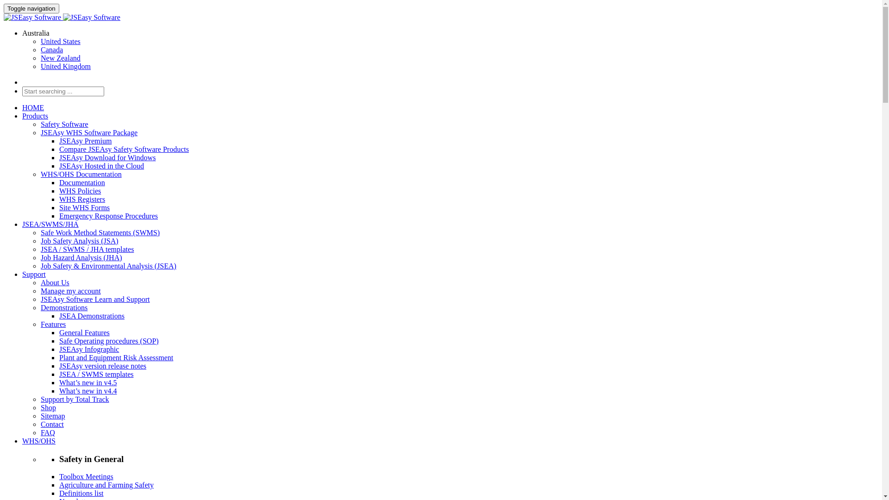  I want to click on JSEA / SWMS templates, so click(96, 374).